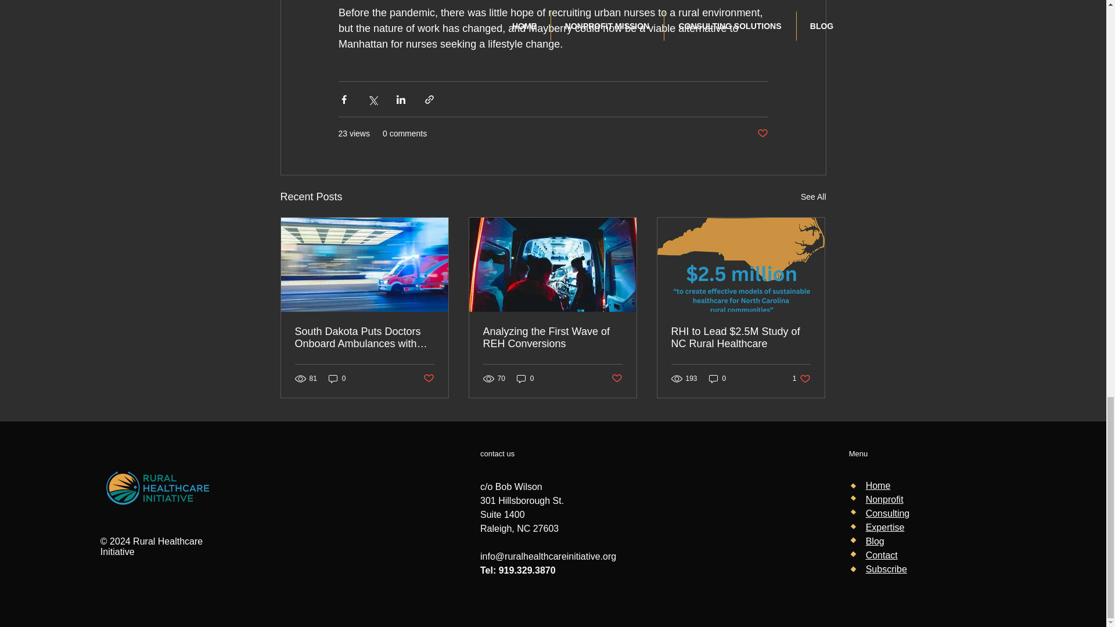 The width and height of the screenshot is (1115, 627). What do you see at coordinates (887, 513) in the screenshot?
I see `Consulting` at bounding box center [887, 513].